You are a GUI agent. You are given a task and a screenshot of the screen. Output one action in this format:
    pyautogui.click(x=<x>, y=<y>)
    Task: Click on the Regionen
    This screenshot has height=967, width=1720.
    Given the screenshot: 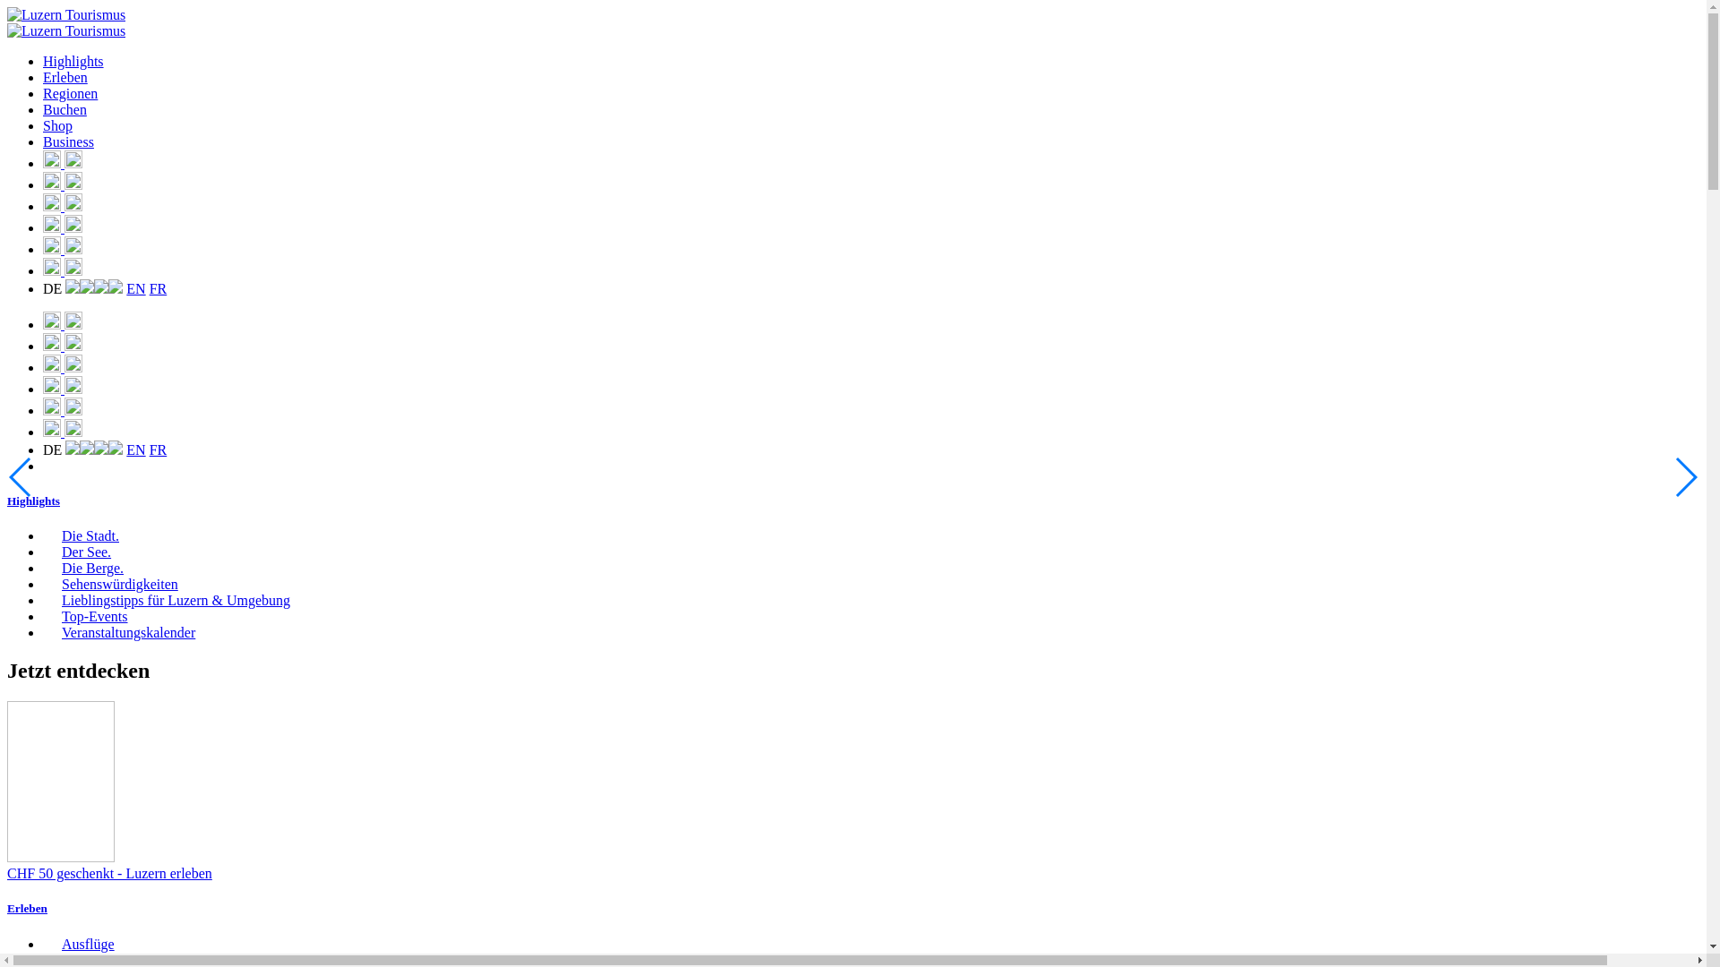 What is the action you would take?
    pyautogui.click(x=70, y=93)
    